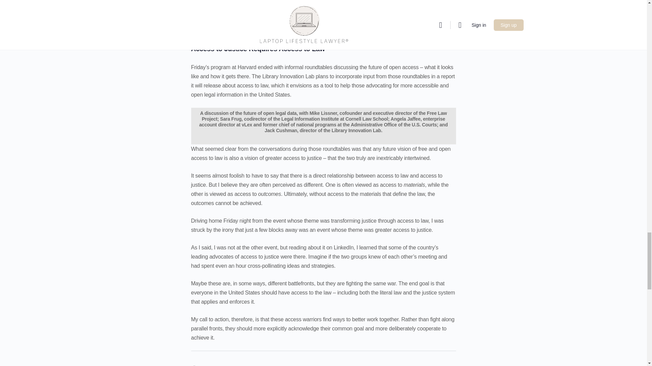 The image size is (652, 366). Describe the element at coordinates (310, 3) in the screenshot. I see `Legal Information Institute` at that location.